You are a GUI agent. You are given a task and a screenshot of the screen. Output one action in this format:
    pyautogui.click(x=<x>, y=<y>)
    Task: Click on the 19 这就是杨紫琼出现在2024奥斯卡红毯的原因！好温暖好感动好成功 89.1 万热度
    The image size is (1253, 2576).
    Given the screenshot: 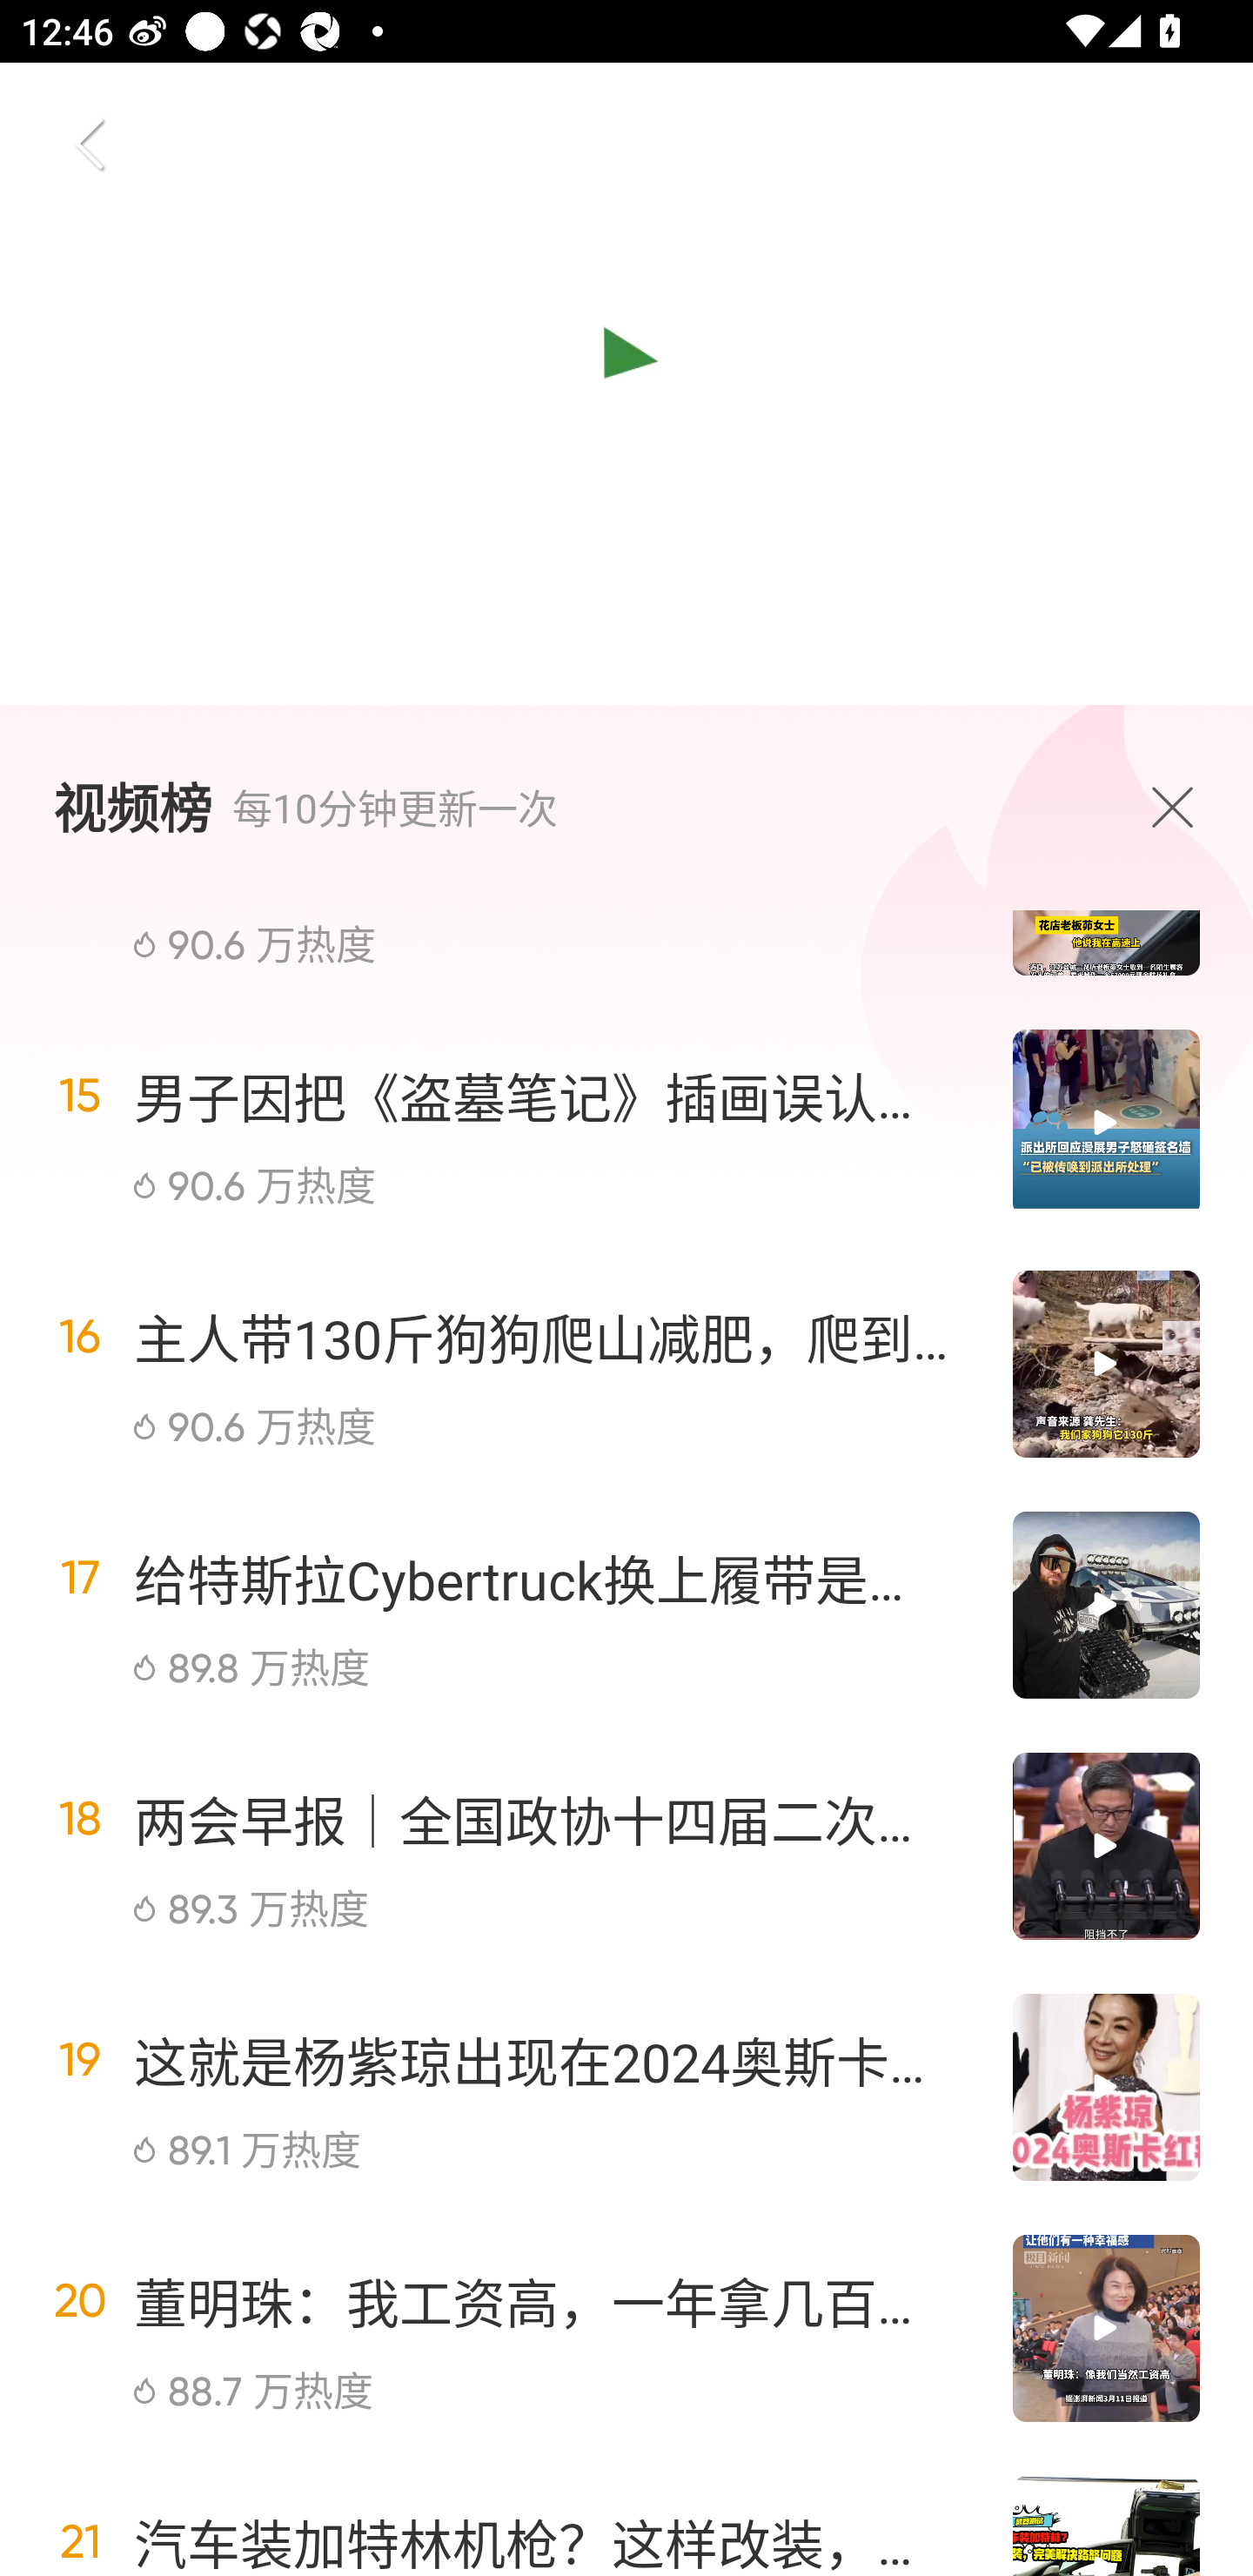 What is the action you would take?
    pyautogui.click(x=626, y=2087)
    